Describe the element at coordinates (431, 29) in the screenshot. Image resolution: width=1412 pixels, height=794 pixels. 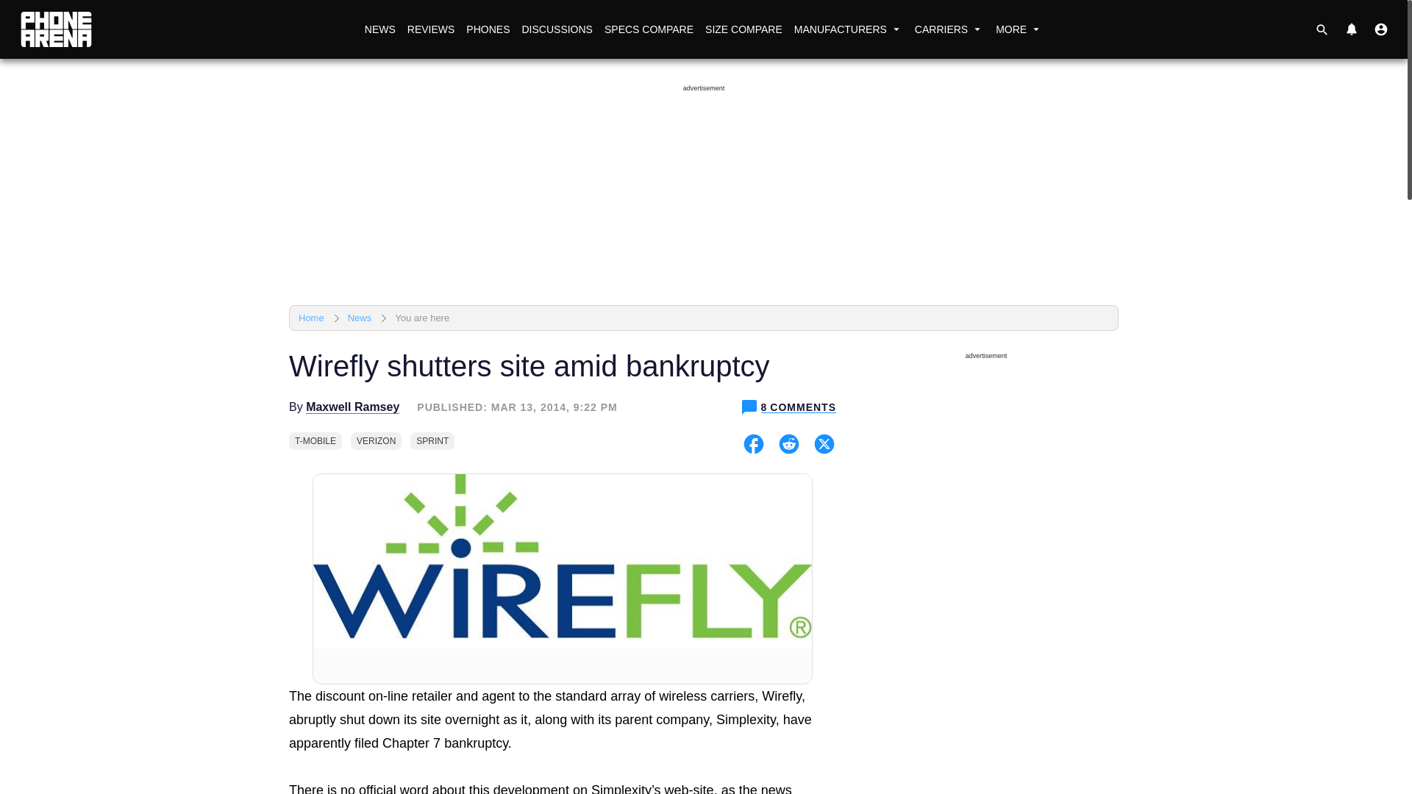
I see `REVIEWS` at that location.